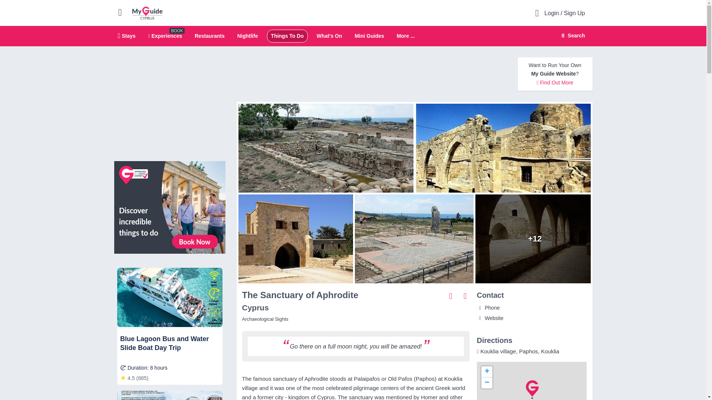 This screenshot has height=400, width=712. What do you see at coordinates (572, 36) in the screenshot?
I see `Search` at bounding box center [572, 36].